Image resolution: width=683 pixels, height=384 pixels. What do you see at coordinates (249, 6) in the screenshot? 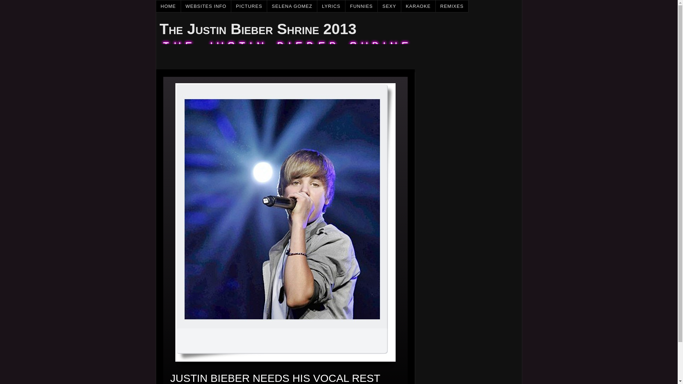
I see `PICTURES` at bounding box center [249, 6].